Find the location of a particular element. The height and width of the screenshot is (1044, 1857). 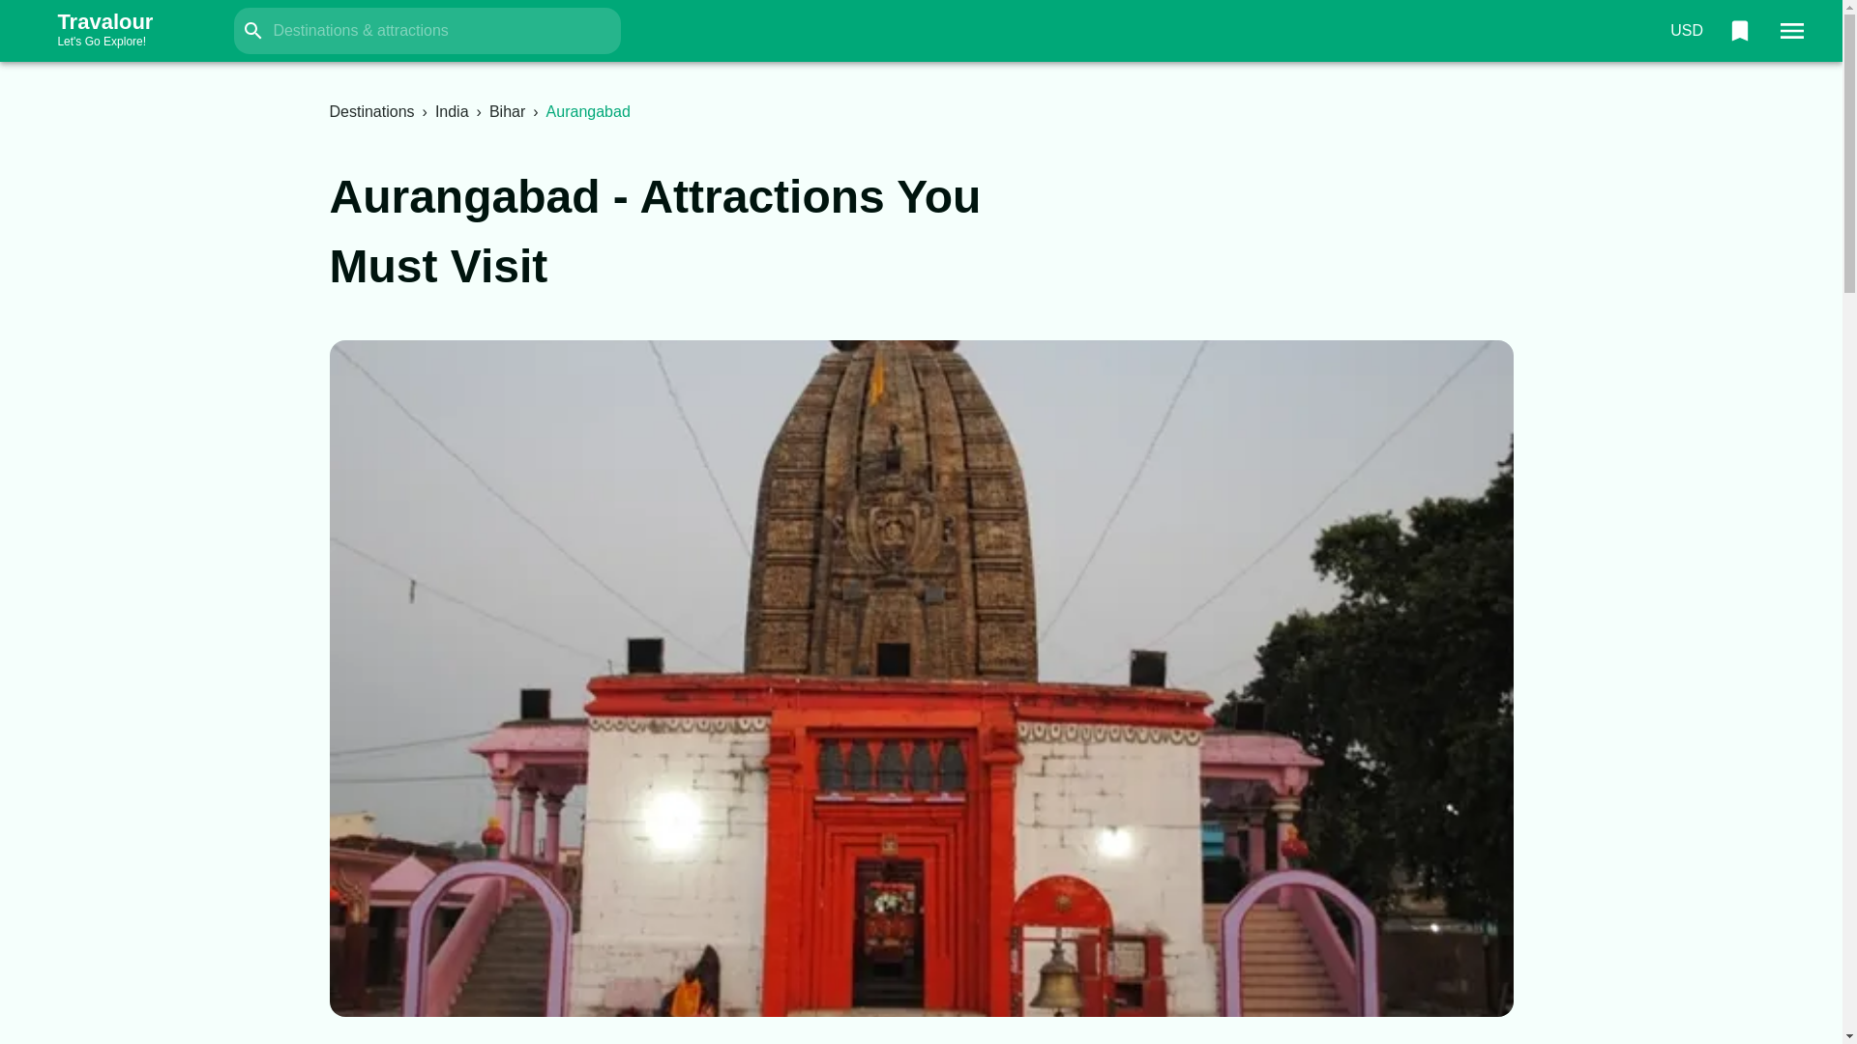

Bihar is located at coordinates (507, 111).